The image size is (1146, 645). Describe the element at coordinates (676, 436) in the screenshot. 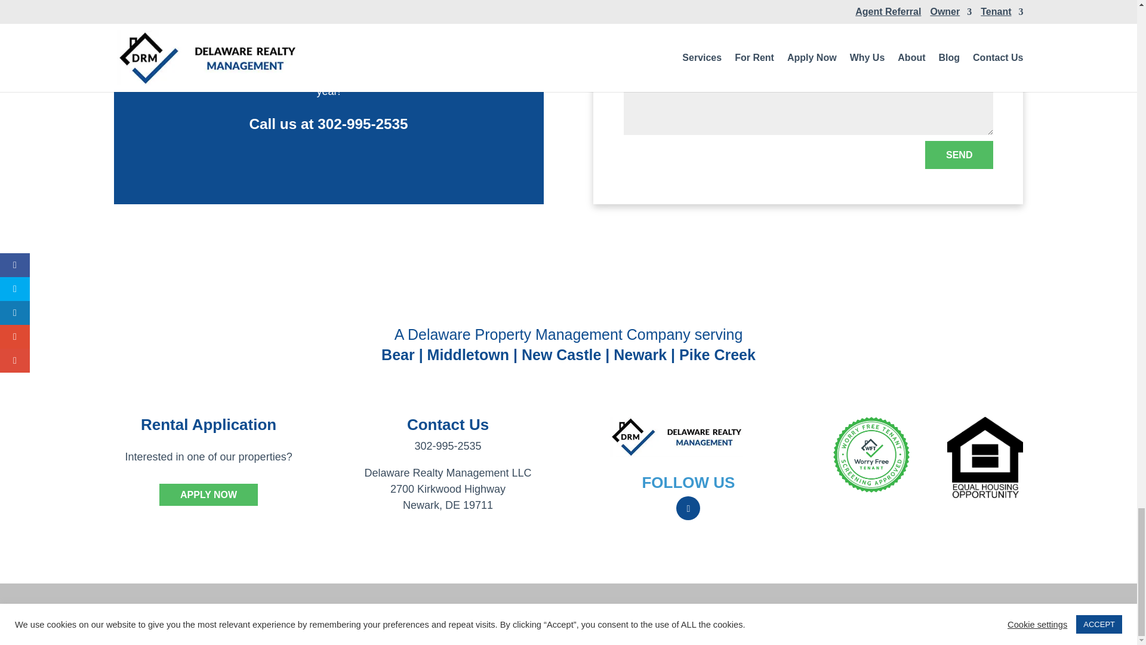

I see `1` at that location.